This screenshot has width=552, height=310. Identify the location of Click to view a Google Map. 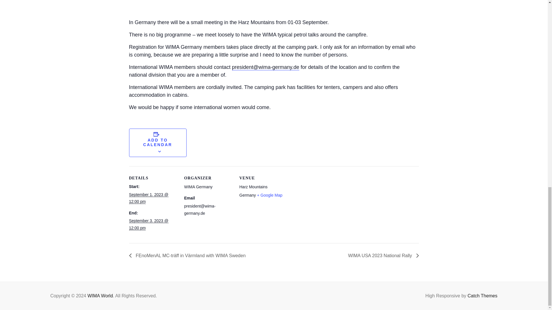
(270, 195).